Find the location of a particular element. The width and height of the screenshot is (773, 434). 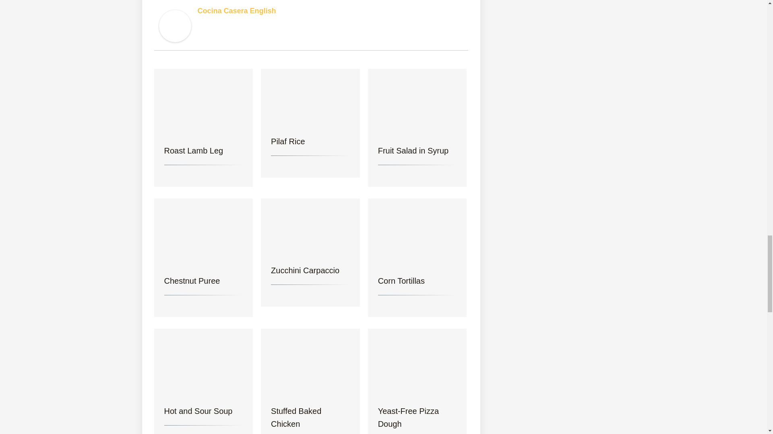

Cocina Casera English is located at coordinates (175, 25).